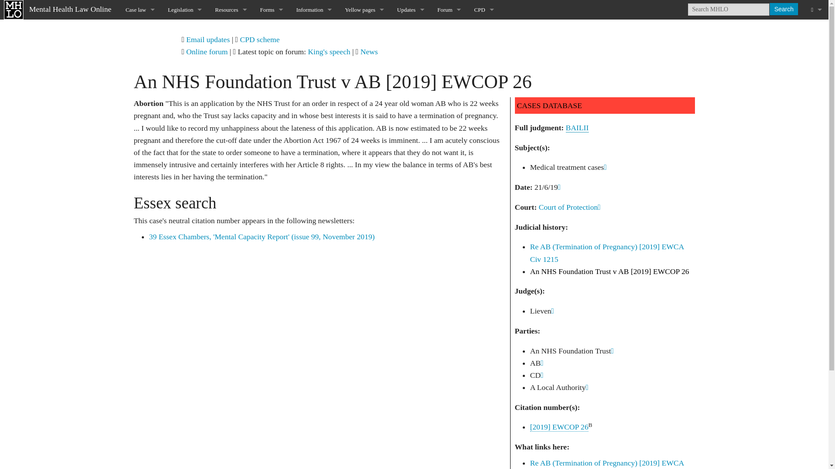 The width and height of the screenshot is (835, 469). Describe the element at coordinates (230, 127) in the screenshot. I see `39 Essex Chambers newsletter` at that location.